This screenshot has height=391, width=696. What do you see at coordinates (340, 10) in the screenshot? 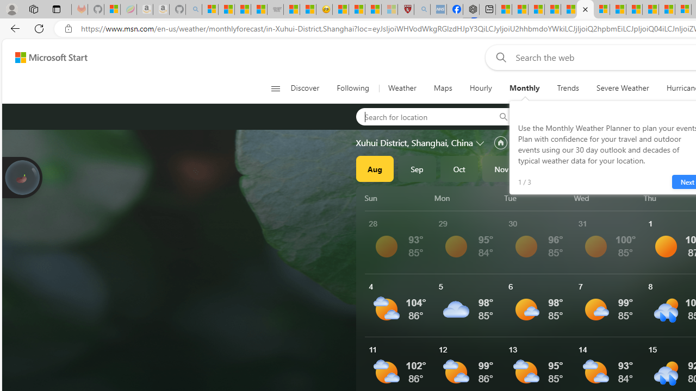
I see `Recipes - MSN` at bounding box center [340, 10].